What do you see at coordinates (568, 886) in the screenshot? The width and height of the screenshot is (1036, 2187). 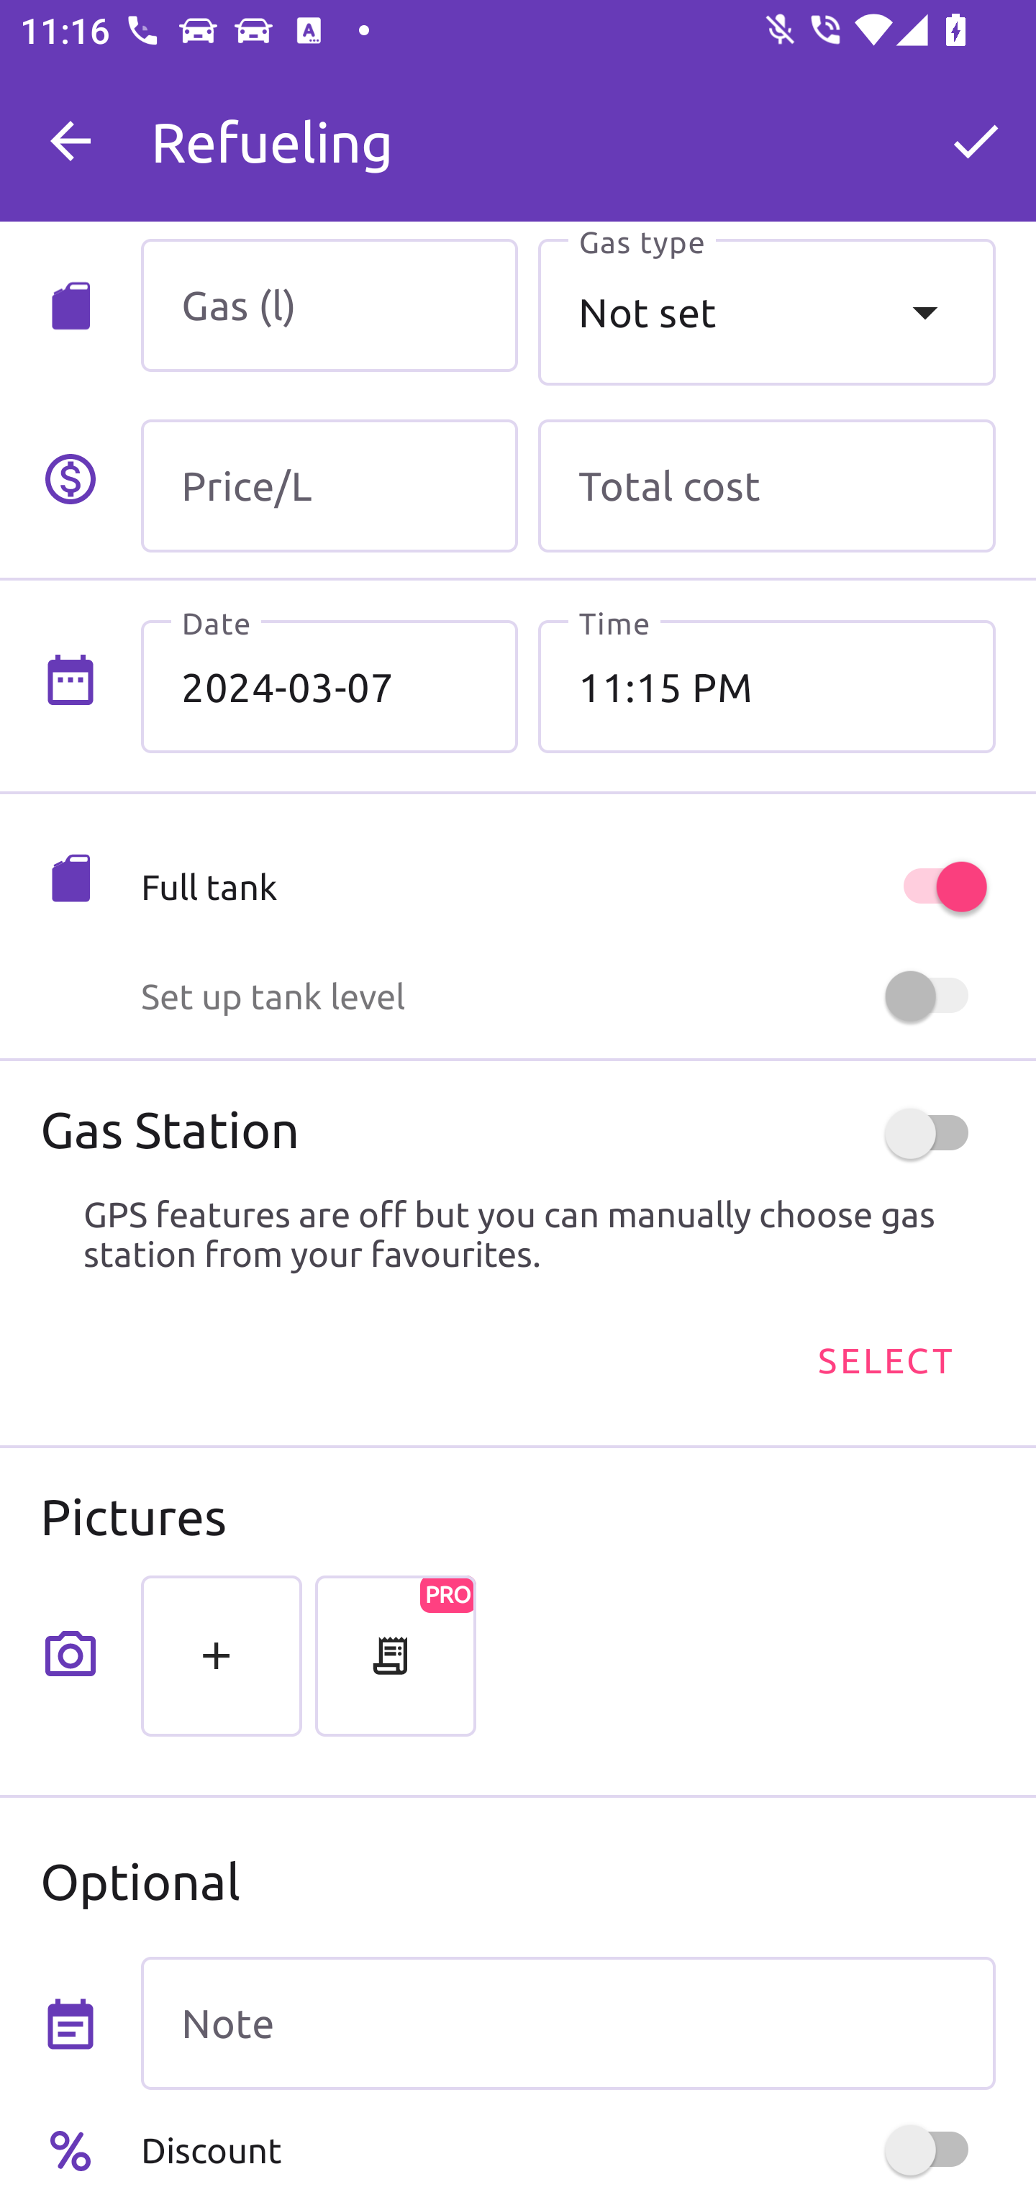 I see `Full tank` at bounding box center [568, 886].